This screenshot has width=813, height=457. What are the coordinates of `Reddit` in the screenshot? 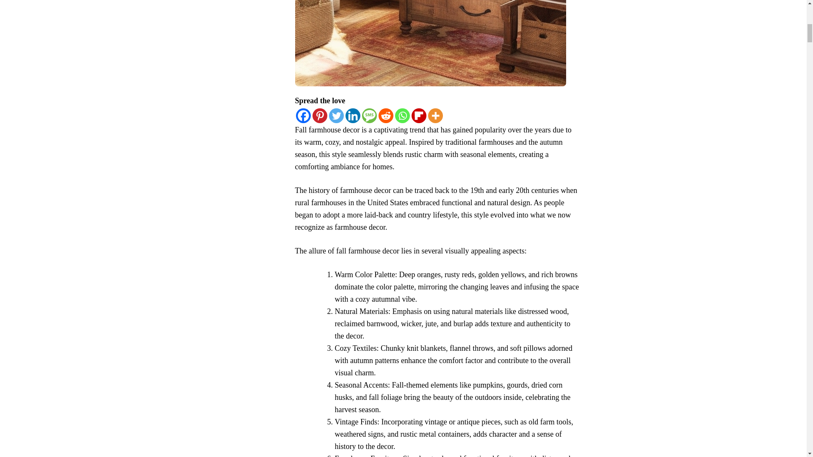 It's located at (386, 115).